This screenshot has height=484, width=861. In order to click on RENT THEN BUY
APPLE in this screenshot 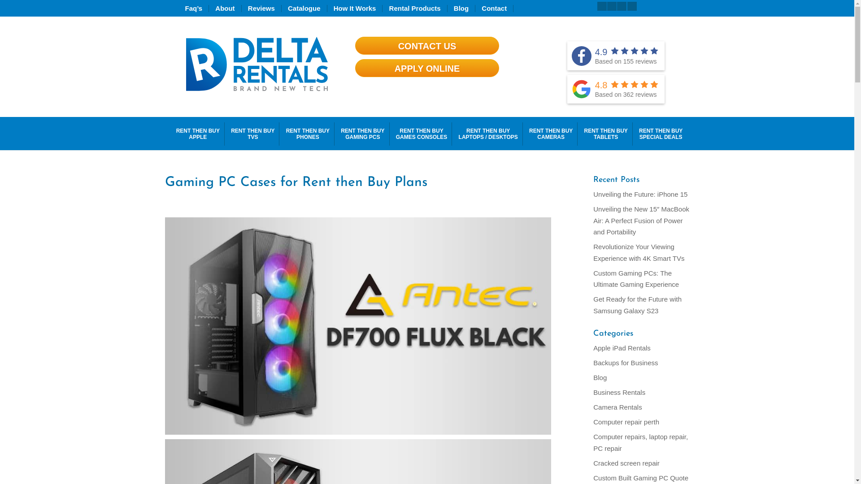, I will do `click(198, 134)`.